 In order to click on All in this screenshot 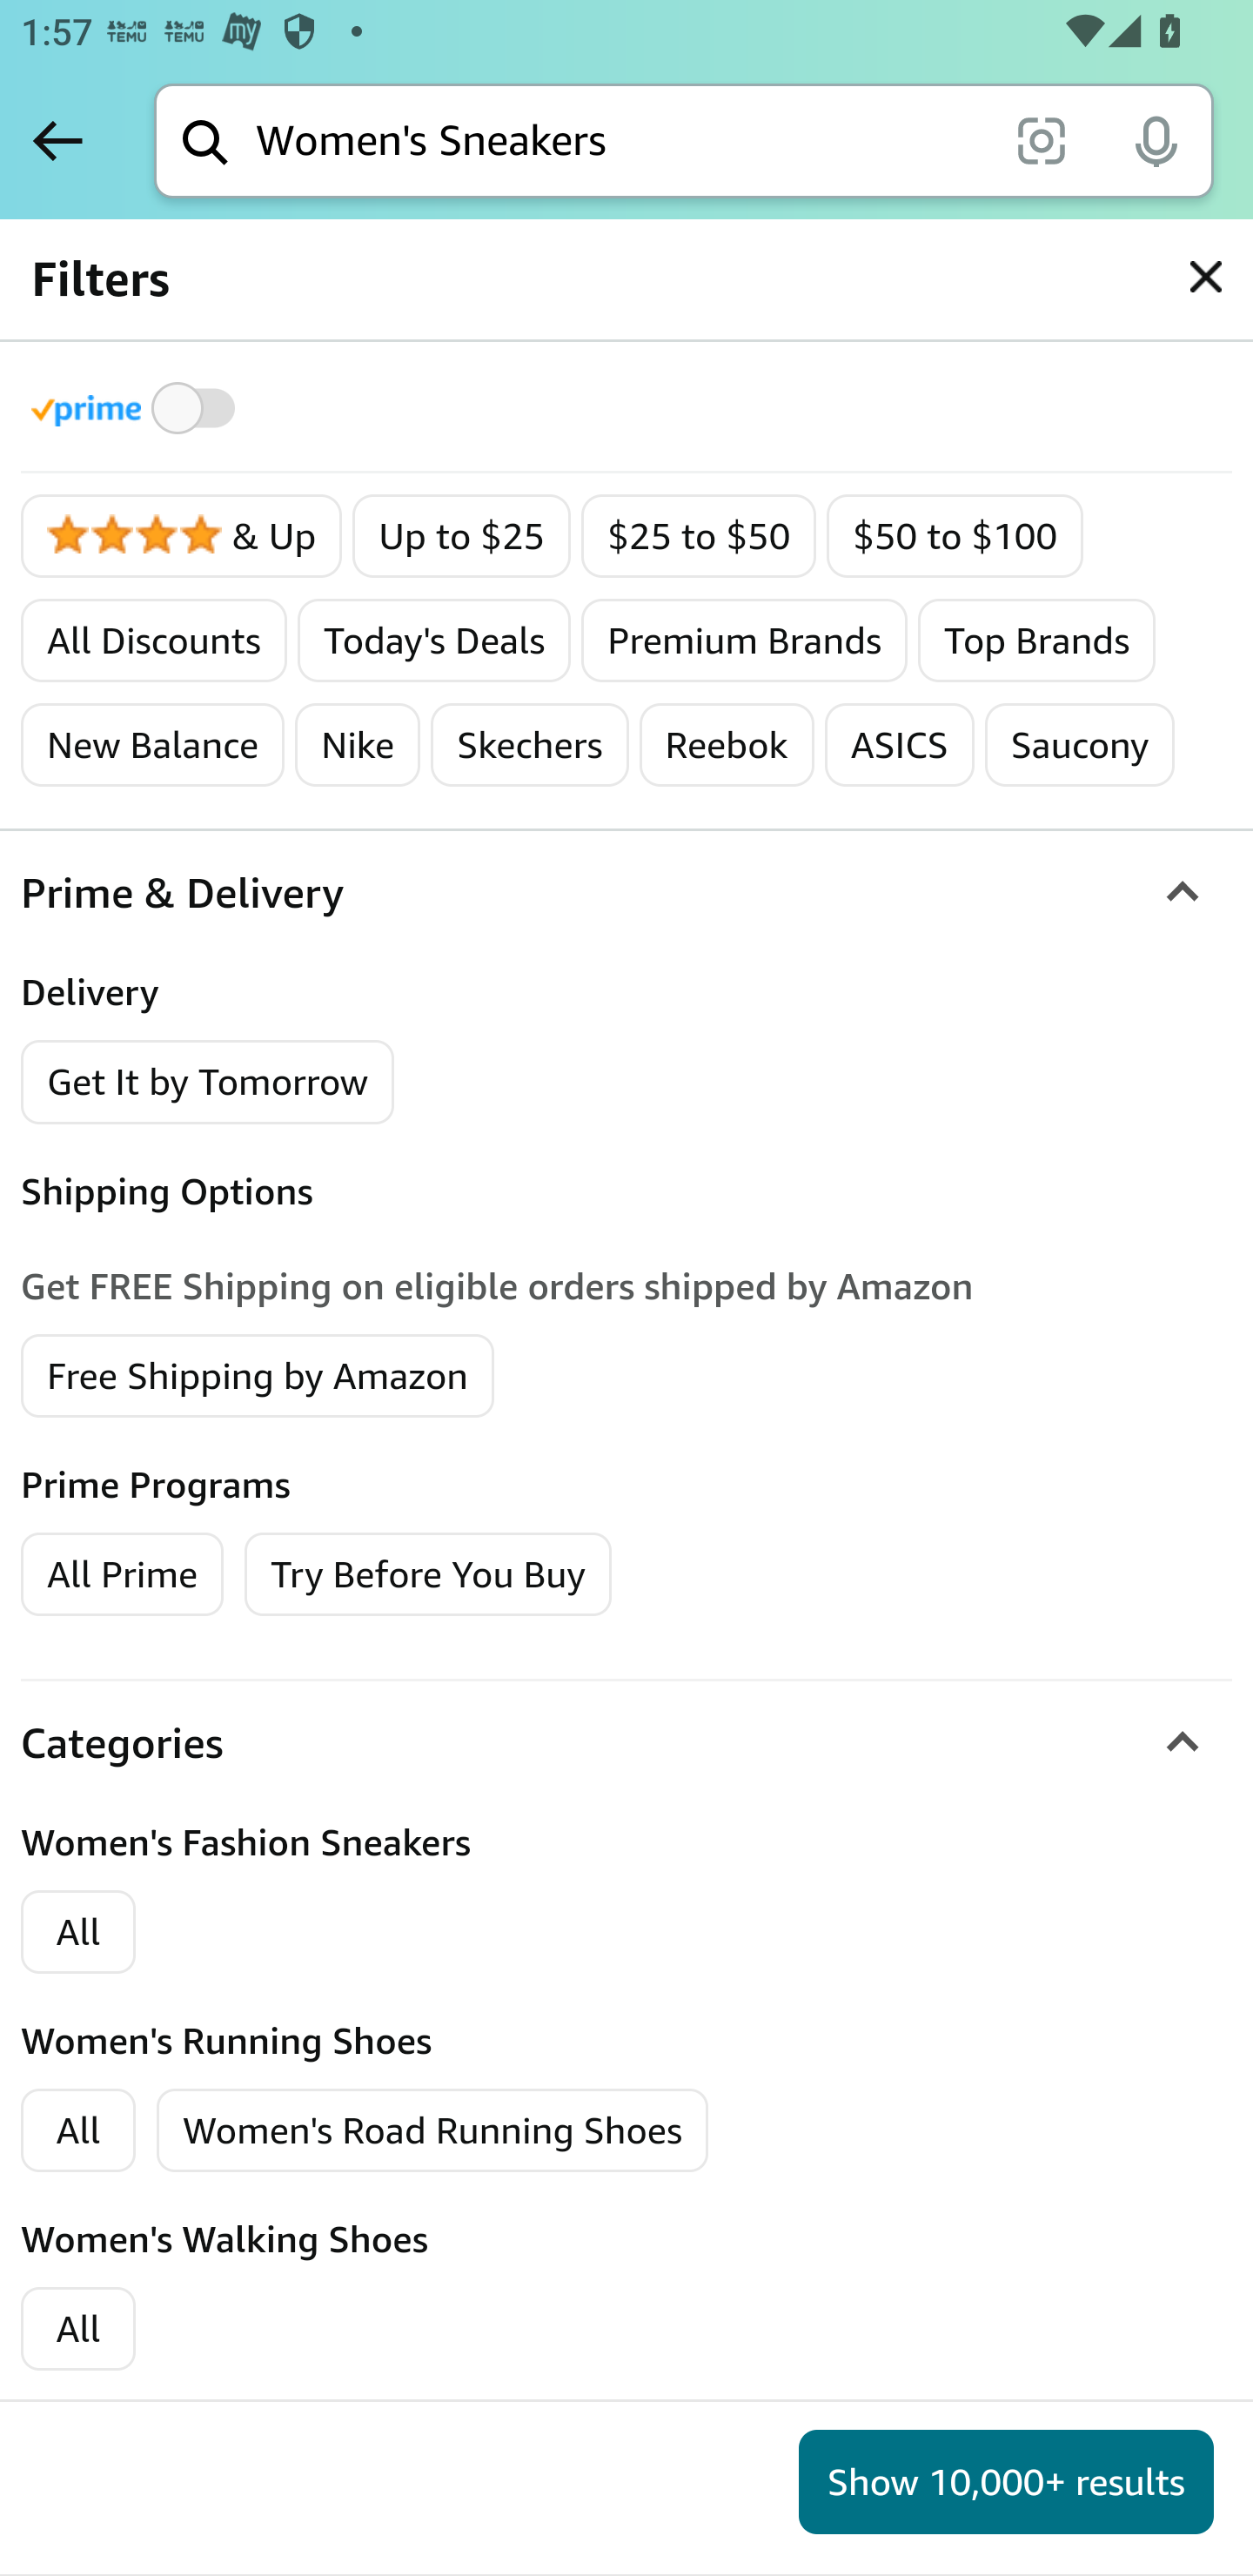, I will do `click(78, 2330)`.